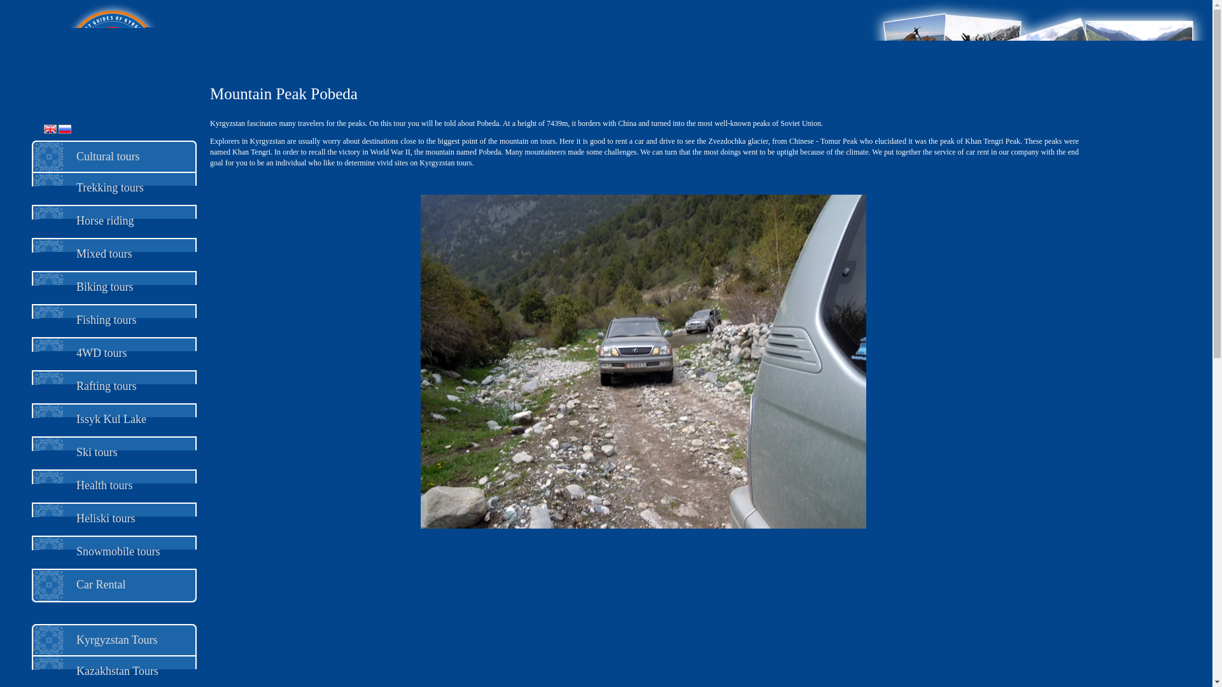 The height and width of the screenshot is (687, 1222). I want to click on Car Rental, so click(101, 584).